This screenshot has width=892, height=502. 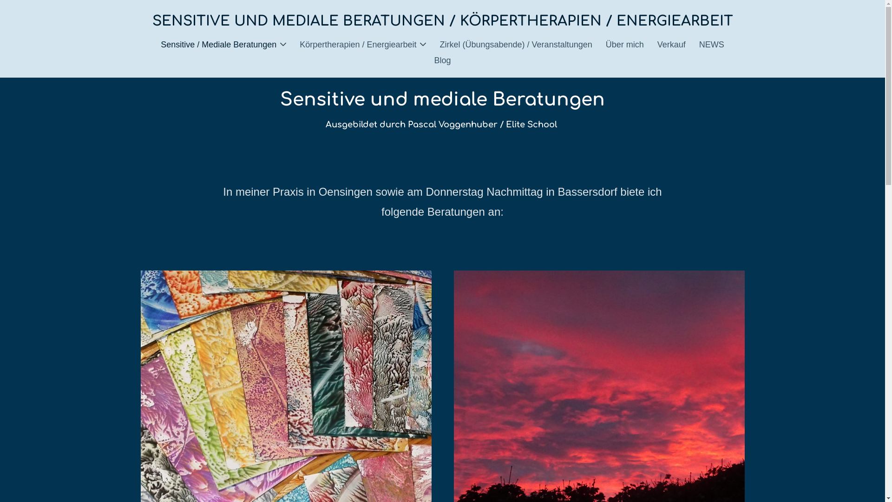 What do you see at coordinates (672, 45) in the screenshot?
I see `Verkauf` at bounding box center [672, 45].